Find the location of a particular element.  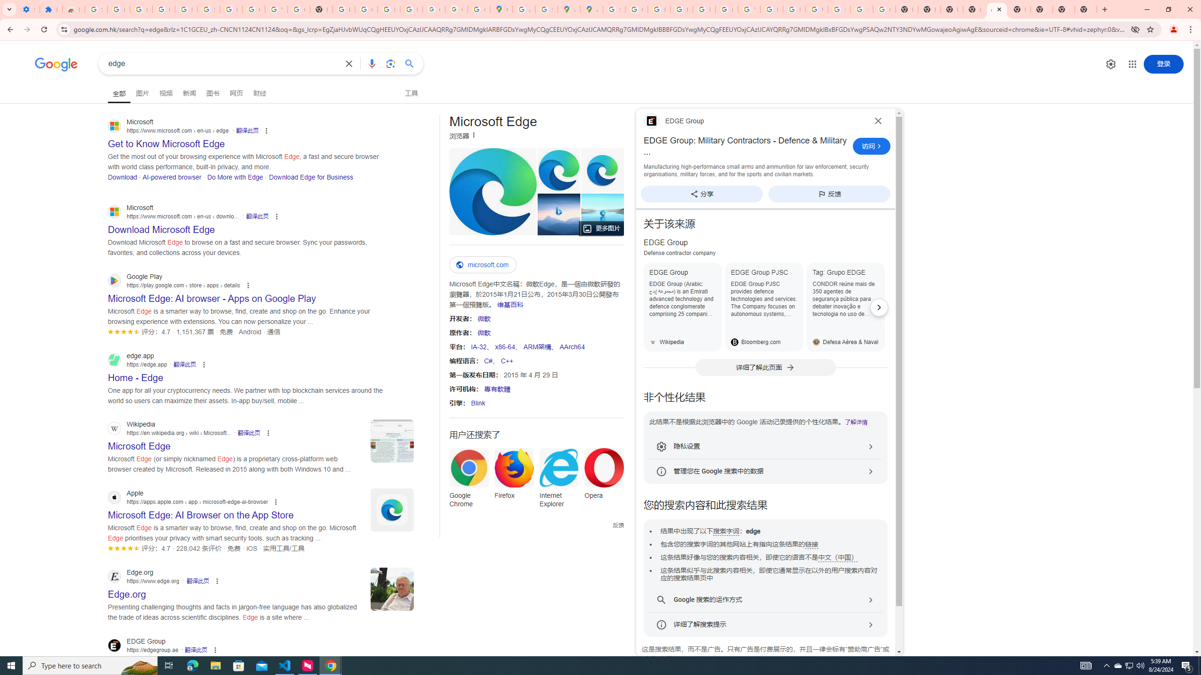

C++ is located at coordinates (507, 360).